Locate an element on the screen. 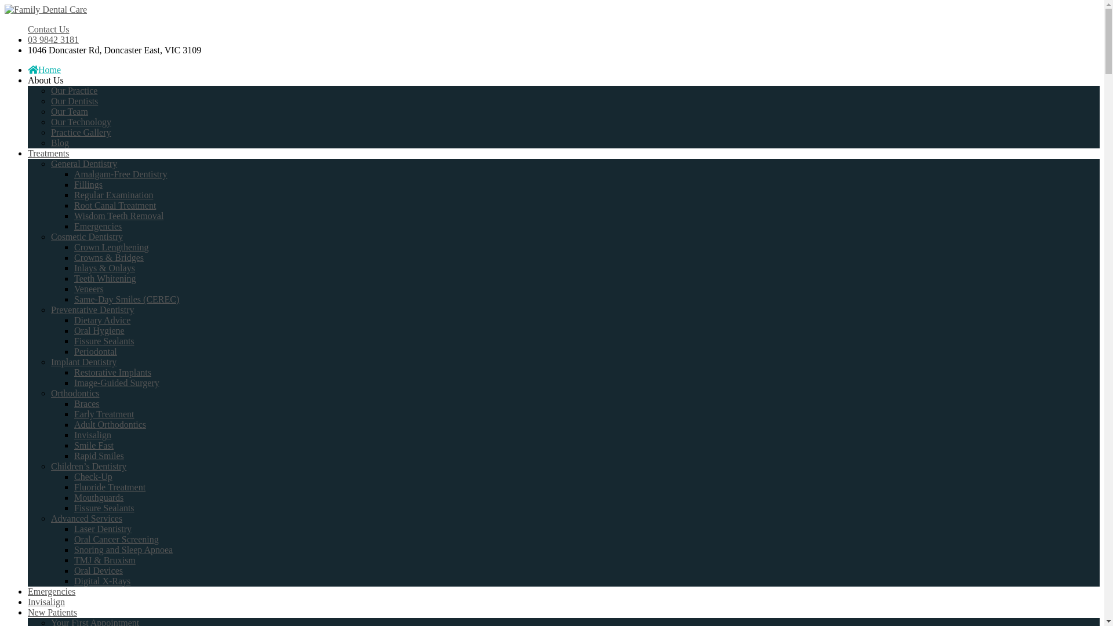 The width and height of the screenshot is (1113, 626). Periodontal is located at coordinates (96, 351).